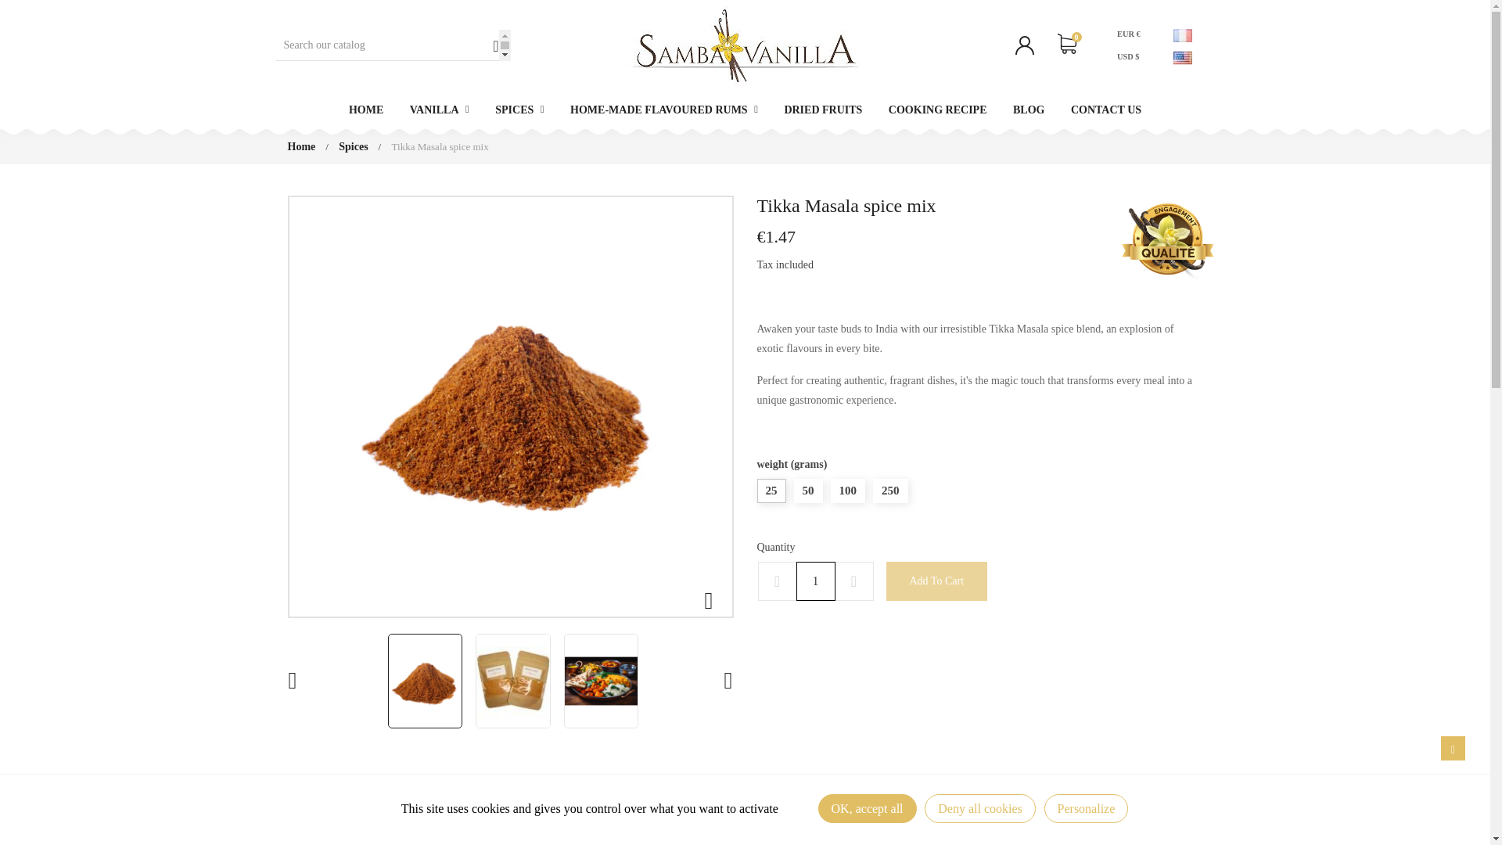  What do you see at coordinates (663, 110) in the screenshot?
I see `HOME-MADE FLAVOURED RUMS` at bounding box center [663, 110].